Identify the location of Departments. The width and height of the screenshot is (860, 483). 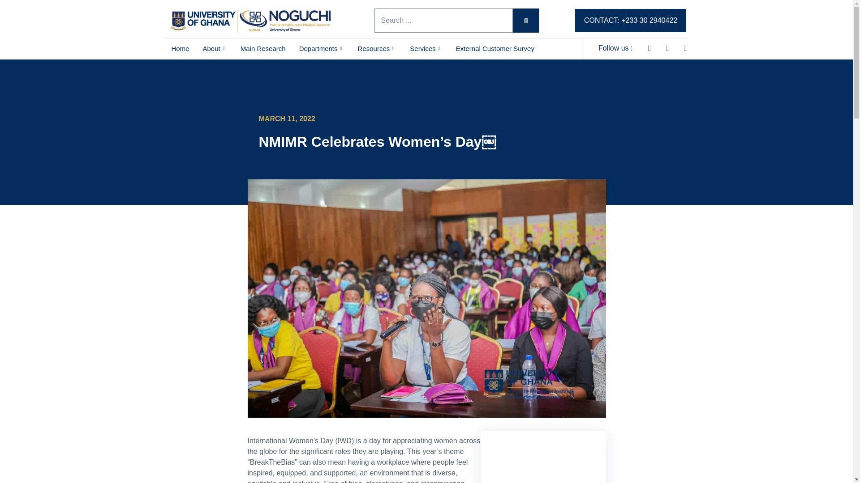
(322, 48).